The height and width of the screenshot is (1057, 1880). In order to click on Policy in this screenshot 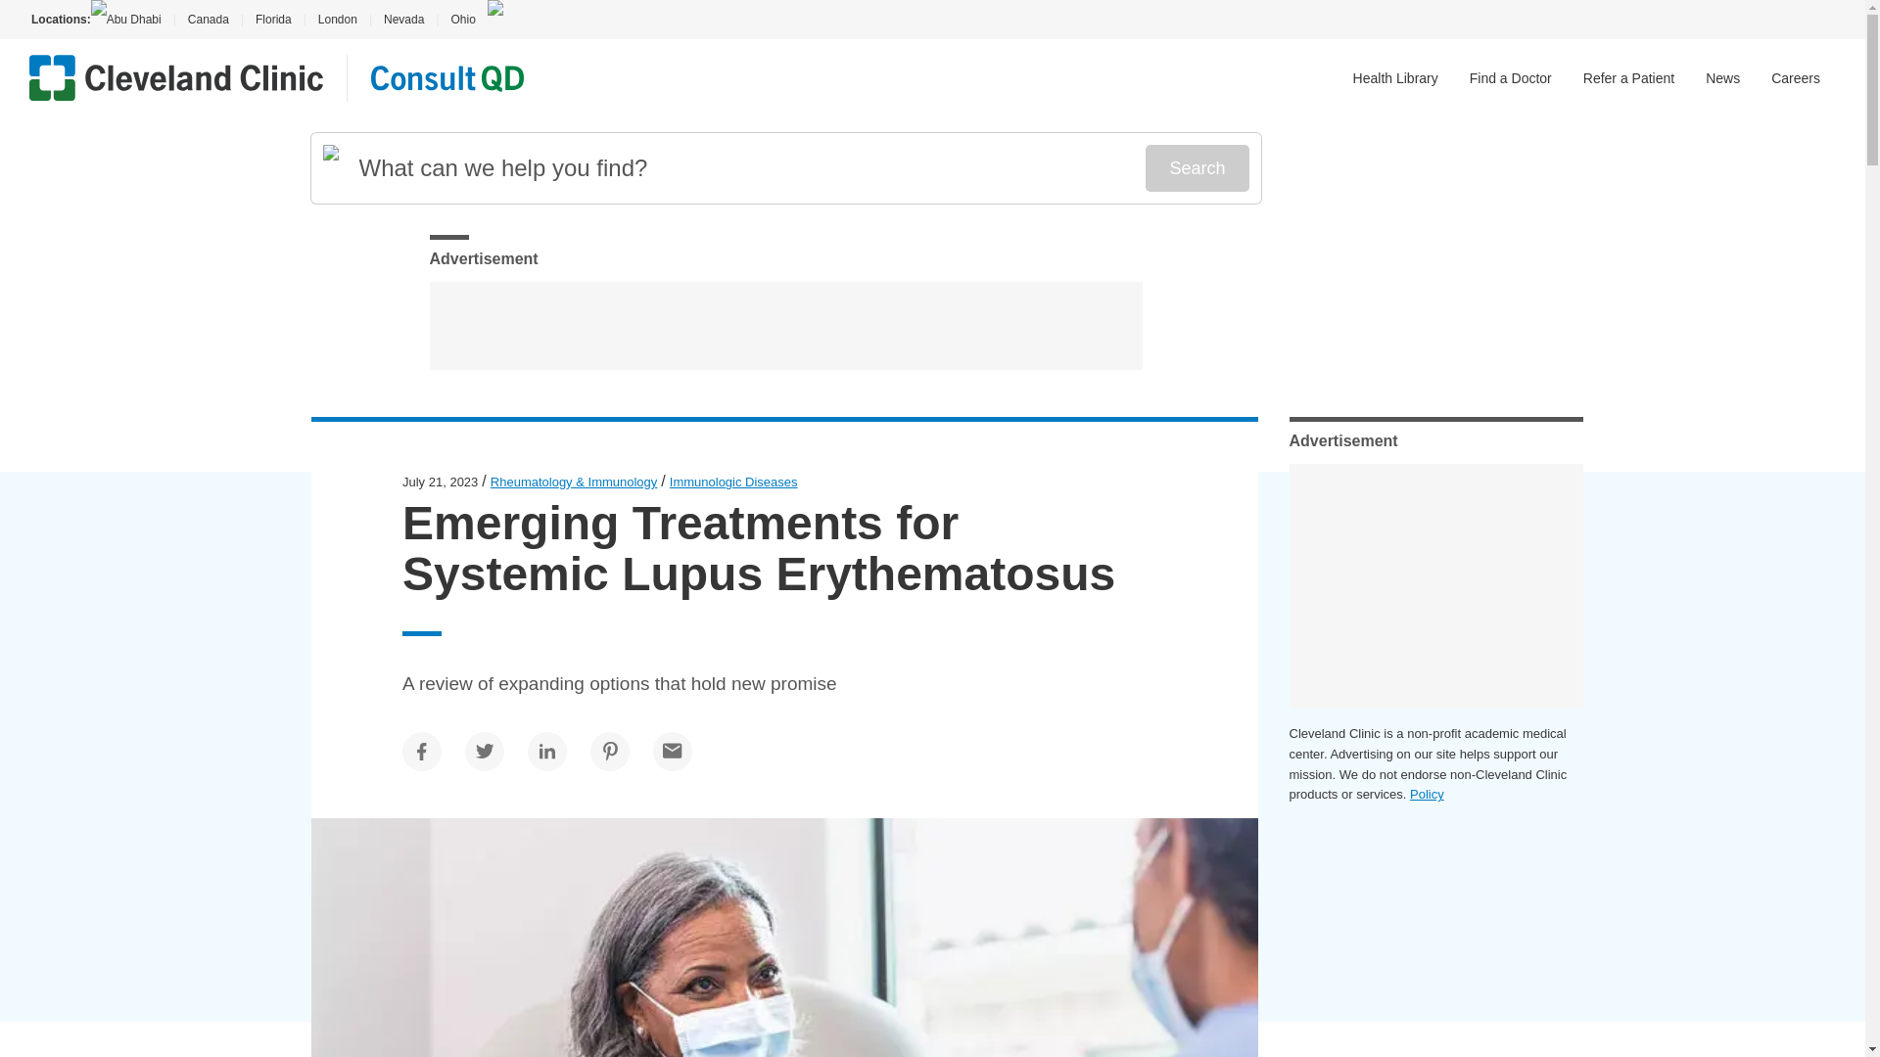, I will do `click(1427, 793)`.